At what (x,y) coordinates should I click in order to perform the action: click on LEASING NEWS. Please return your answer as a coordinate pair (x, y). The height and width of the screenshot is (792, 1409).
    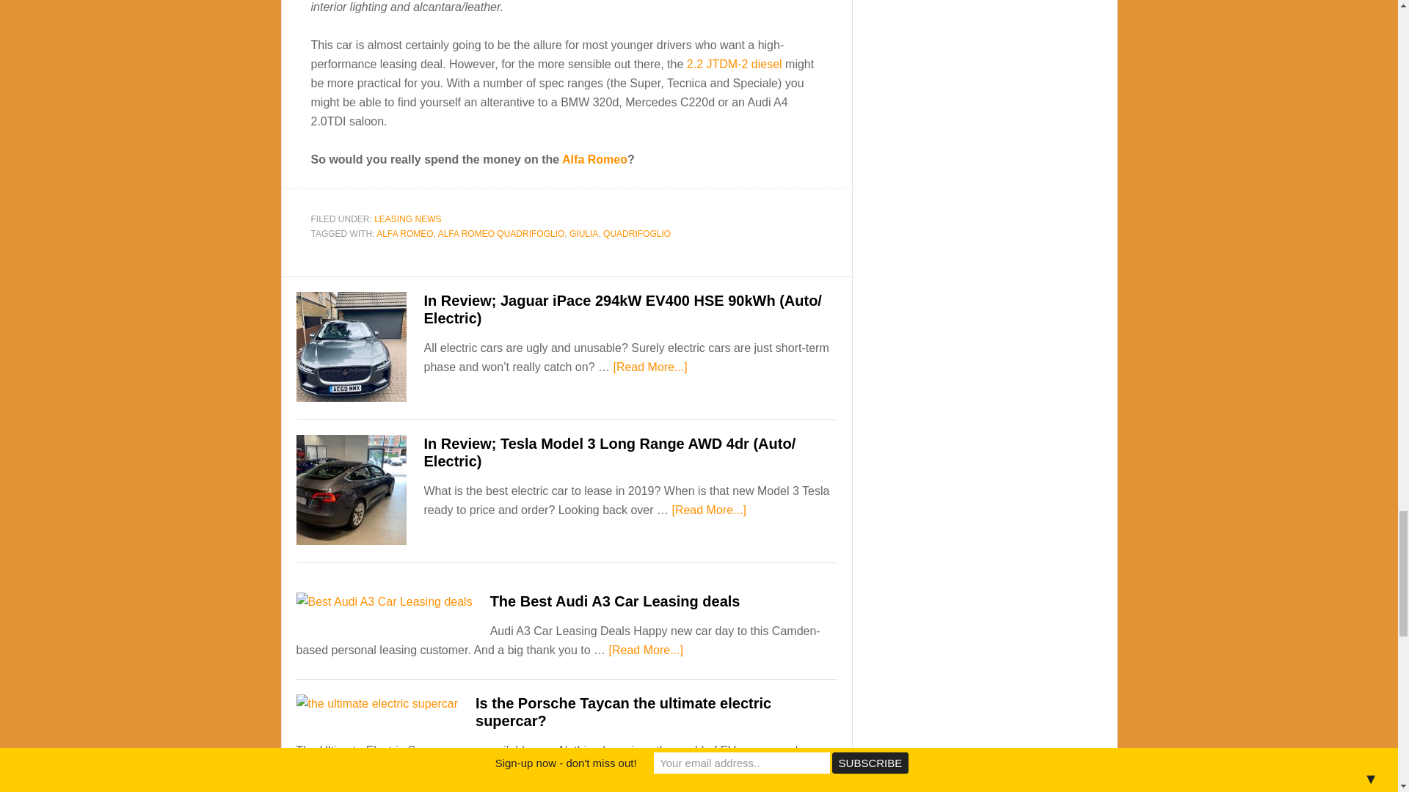
    Looking at the image, I should click on (407, 219).